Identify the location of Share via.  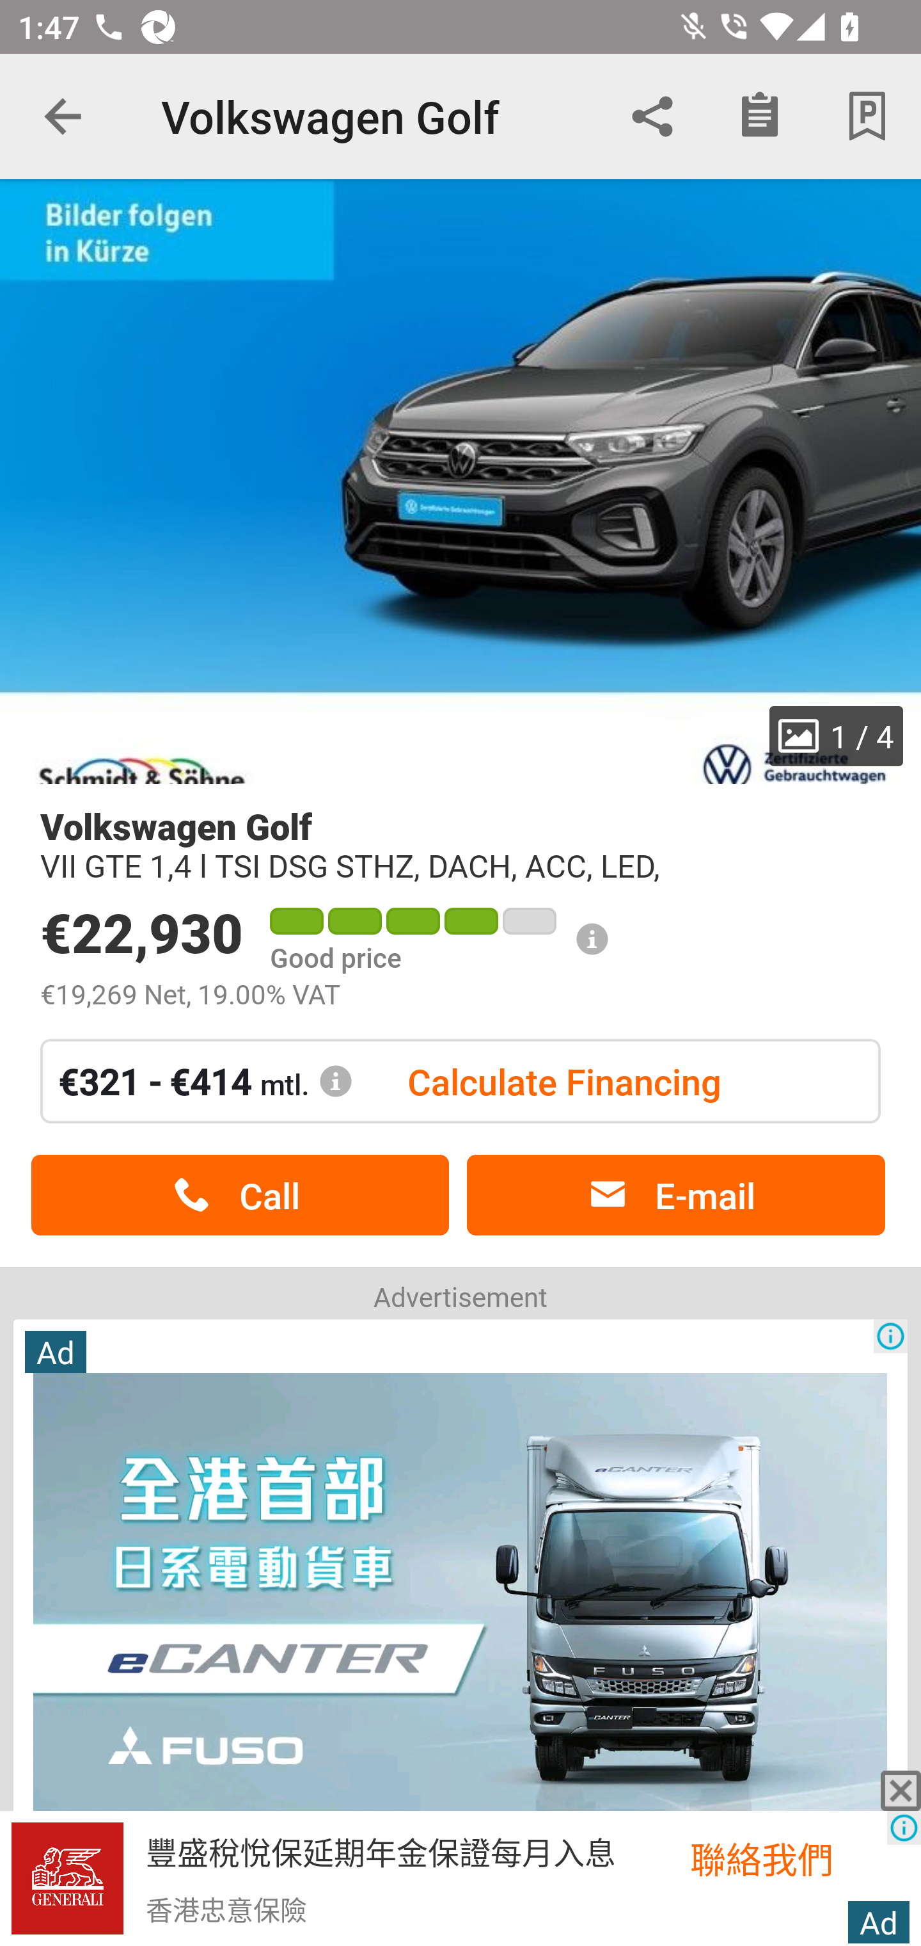
(652, 117).